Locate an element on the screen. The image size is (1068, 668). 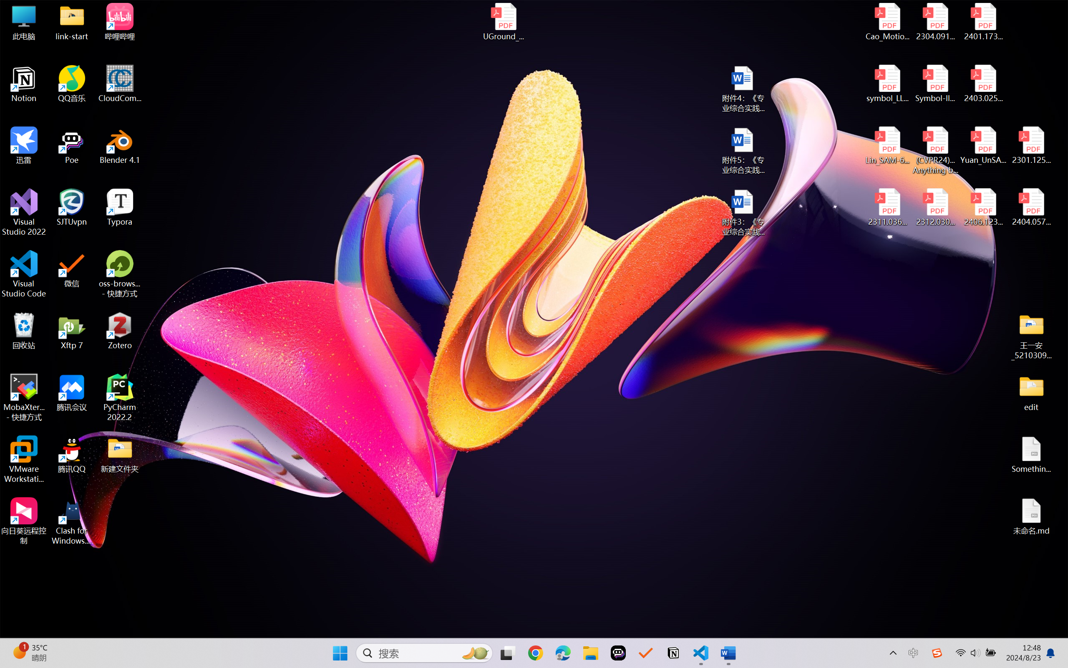
2301.12597v3.pdf is located at coordinates (1031, 145).